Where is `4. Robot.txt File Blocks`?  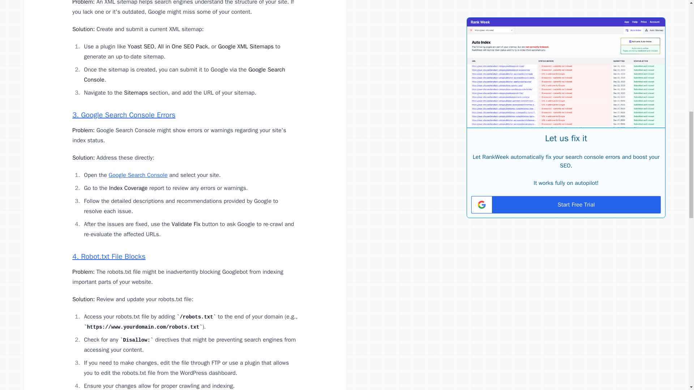 4. Robot.txt File Blocks is located at coordinates (109, 256).